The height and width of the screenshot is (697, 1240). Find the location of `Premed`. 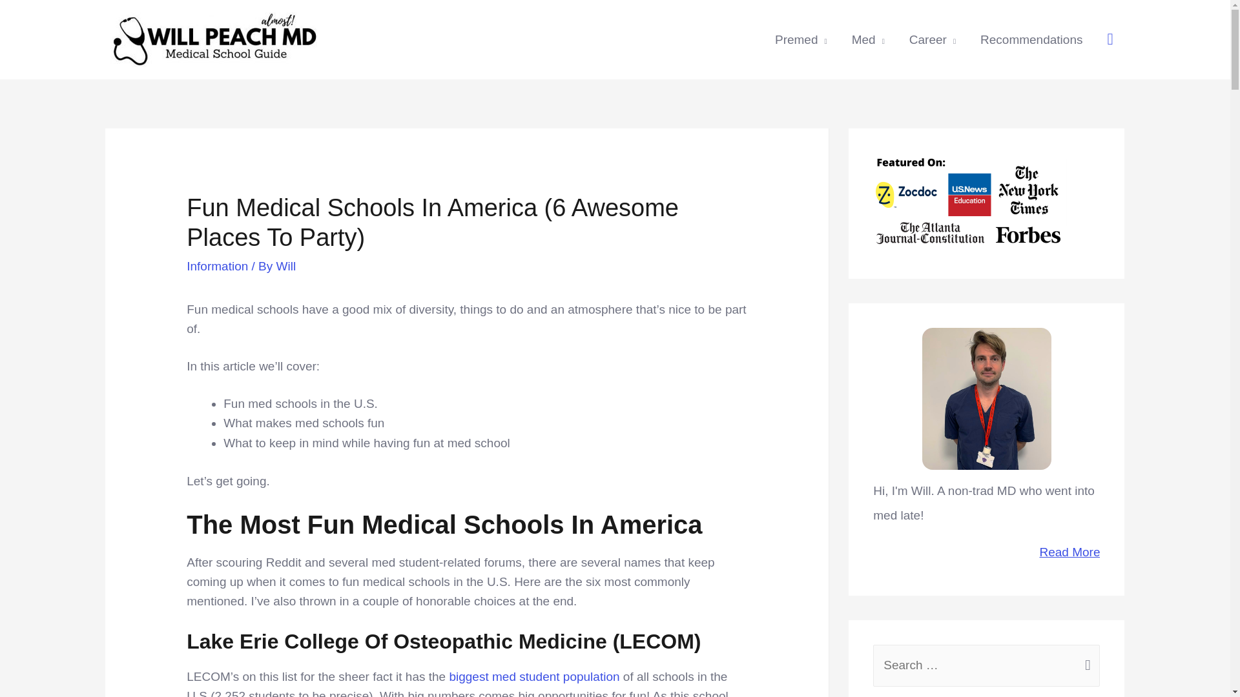

Premed is located at coordinates (801, 40).